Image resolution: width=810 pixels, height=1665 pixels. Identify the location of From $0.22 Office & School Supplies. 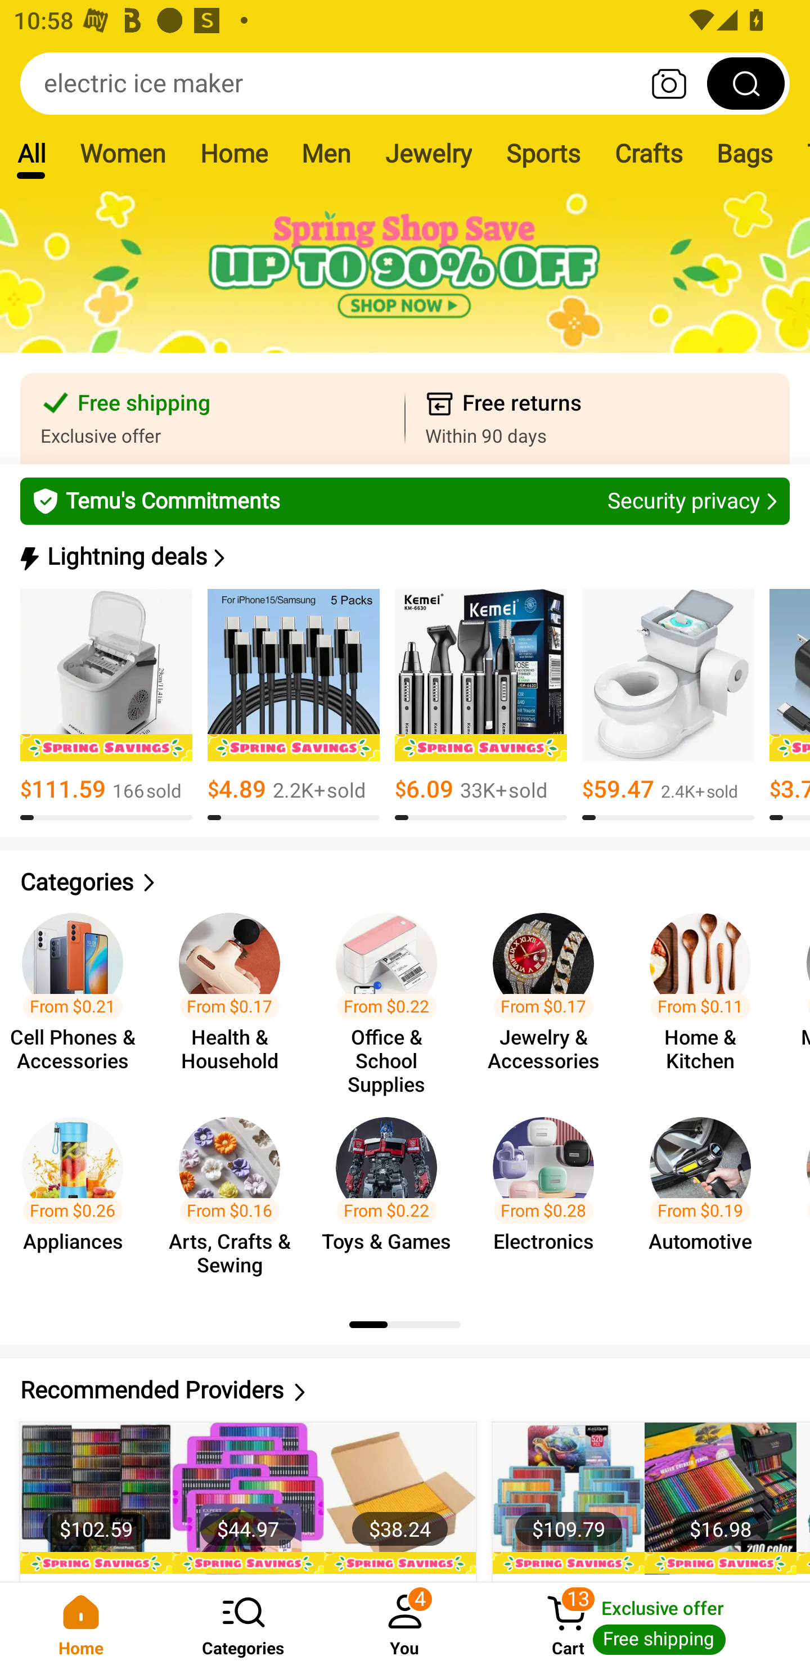
(392, 994).